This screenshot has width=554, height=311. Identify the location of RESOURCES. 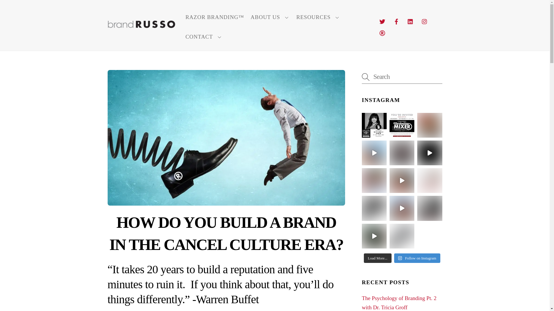
(318, 17).